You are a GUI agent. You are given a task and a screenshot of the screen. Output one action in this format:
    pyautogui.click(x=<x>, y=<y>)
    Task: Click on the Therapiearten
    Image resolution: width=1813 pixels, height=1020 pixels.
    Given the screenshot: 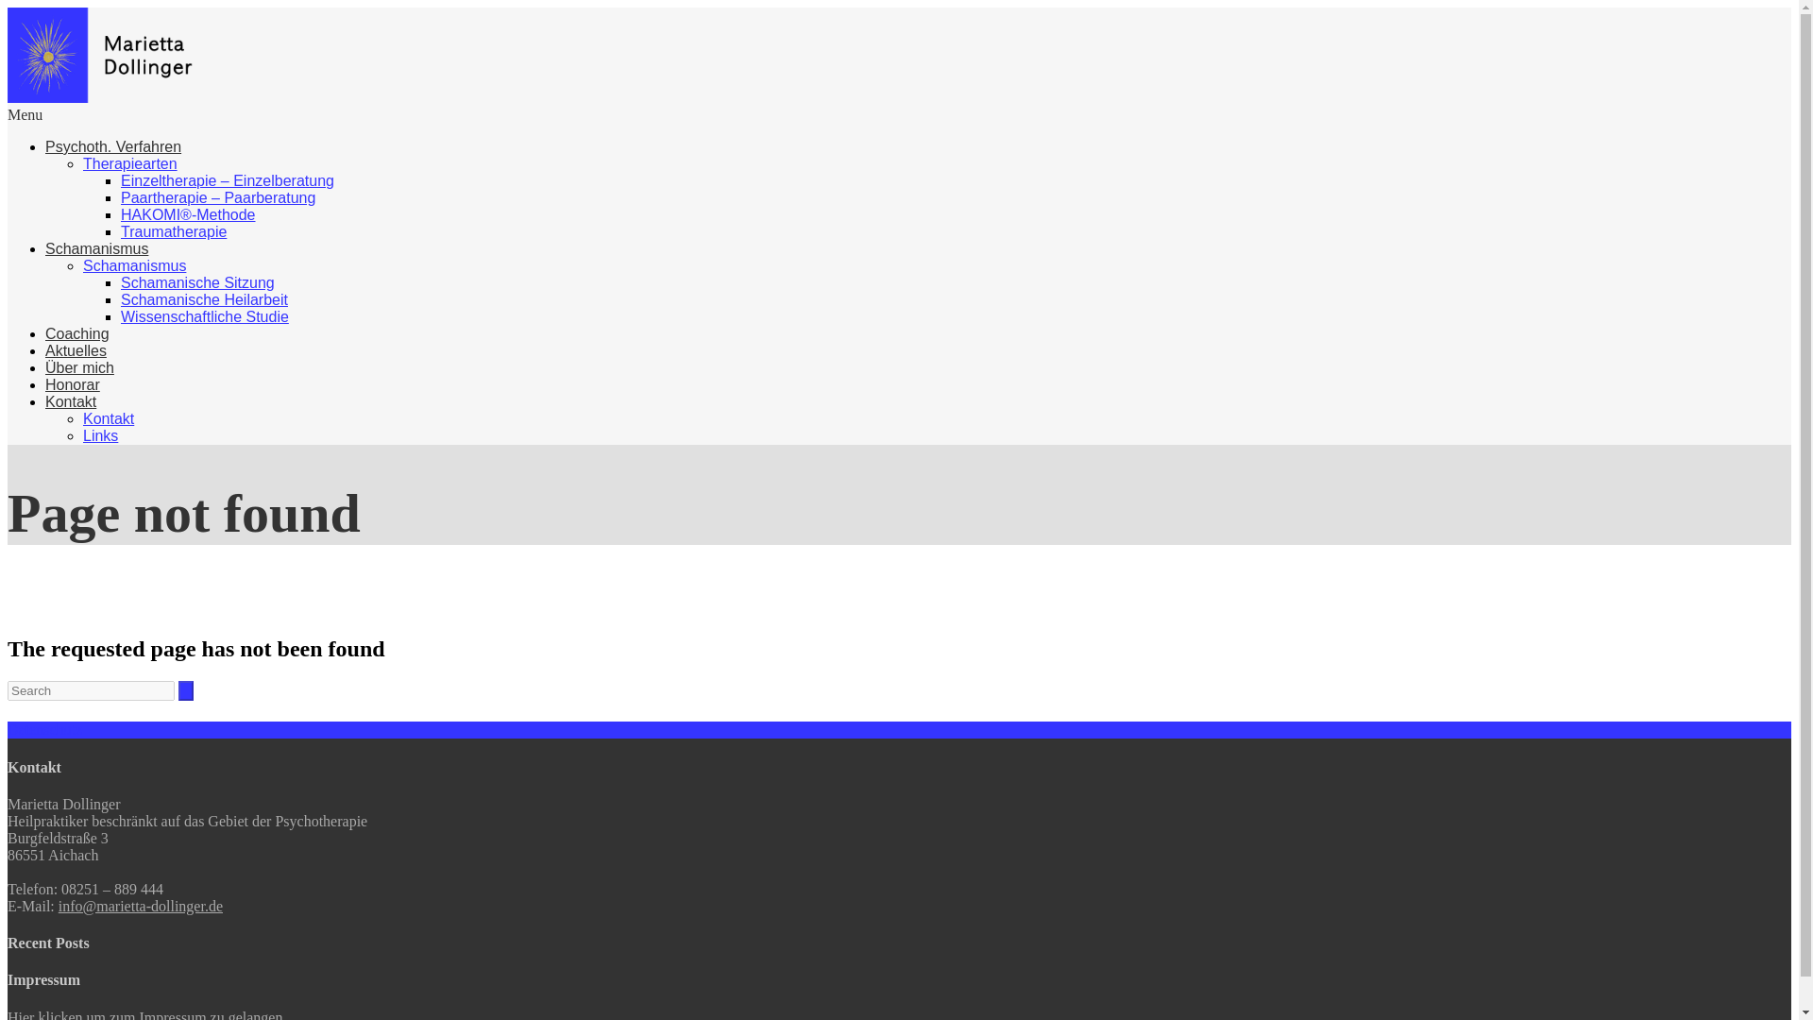 What is the action you would take?
    pyautogui.click(x=130, y=164)
    